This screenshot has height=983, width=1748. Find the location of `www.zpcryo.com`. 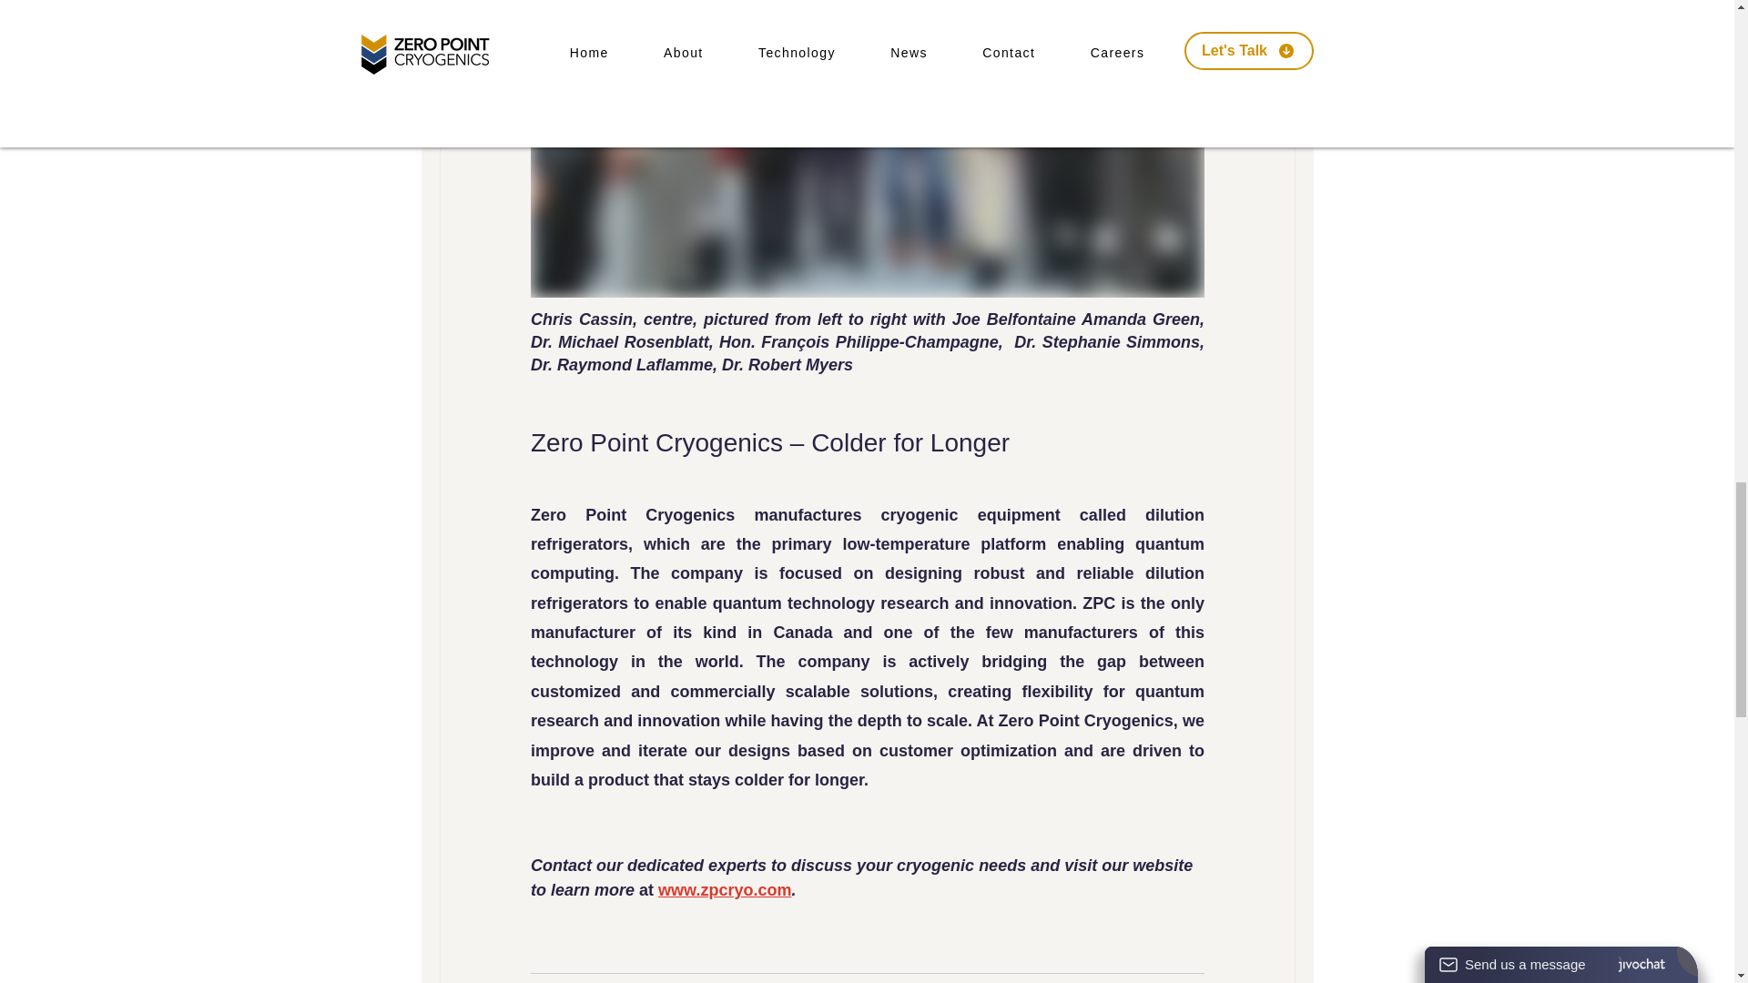

www.zpcryo.com is located at coordinates (725, 890).